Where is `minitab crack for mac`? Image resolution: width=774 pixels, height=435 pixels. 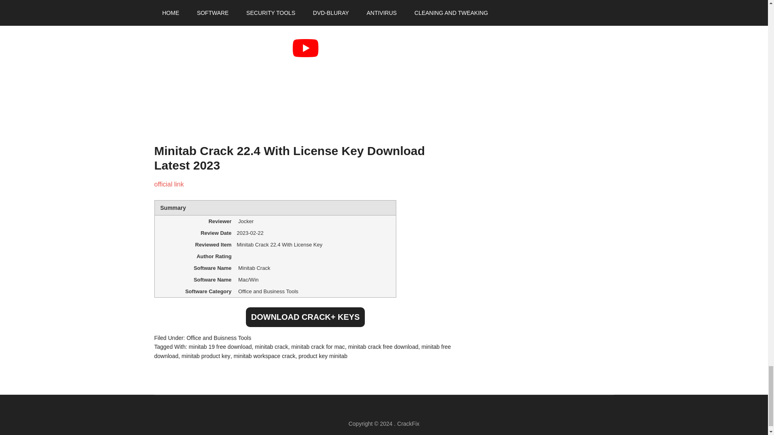
minitab crack for mac is located at coordinates (318, 347).